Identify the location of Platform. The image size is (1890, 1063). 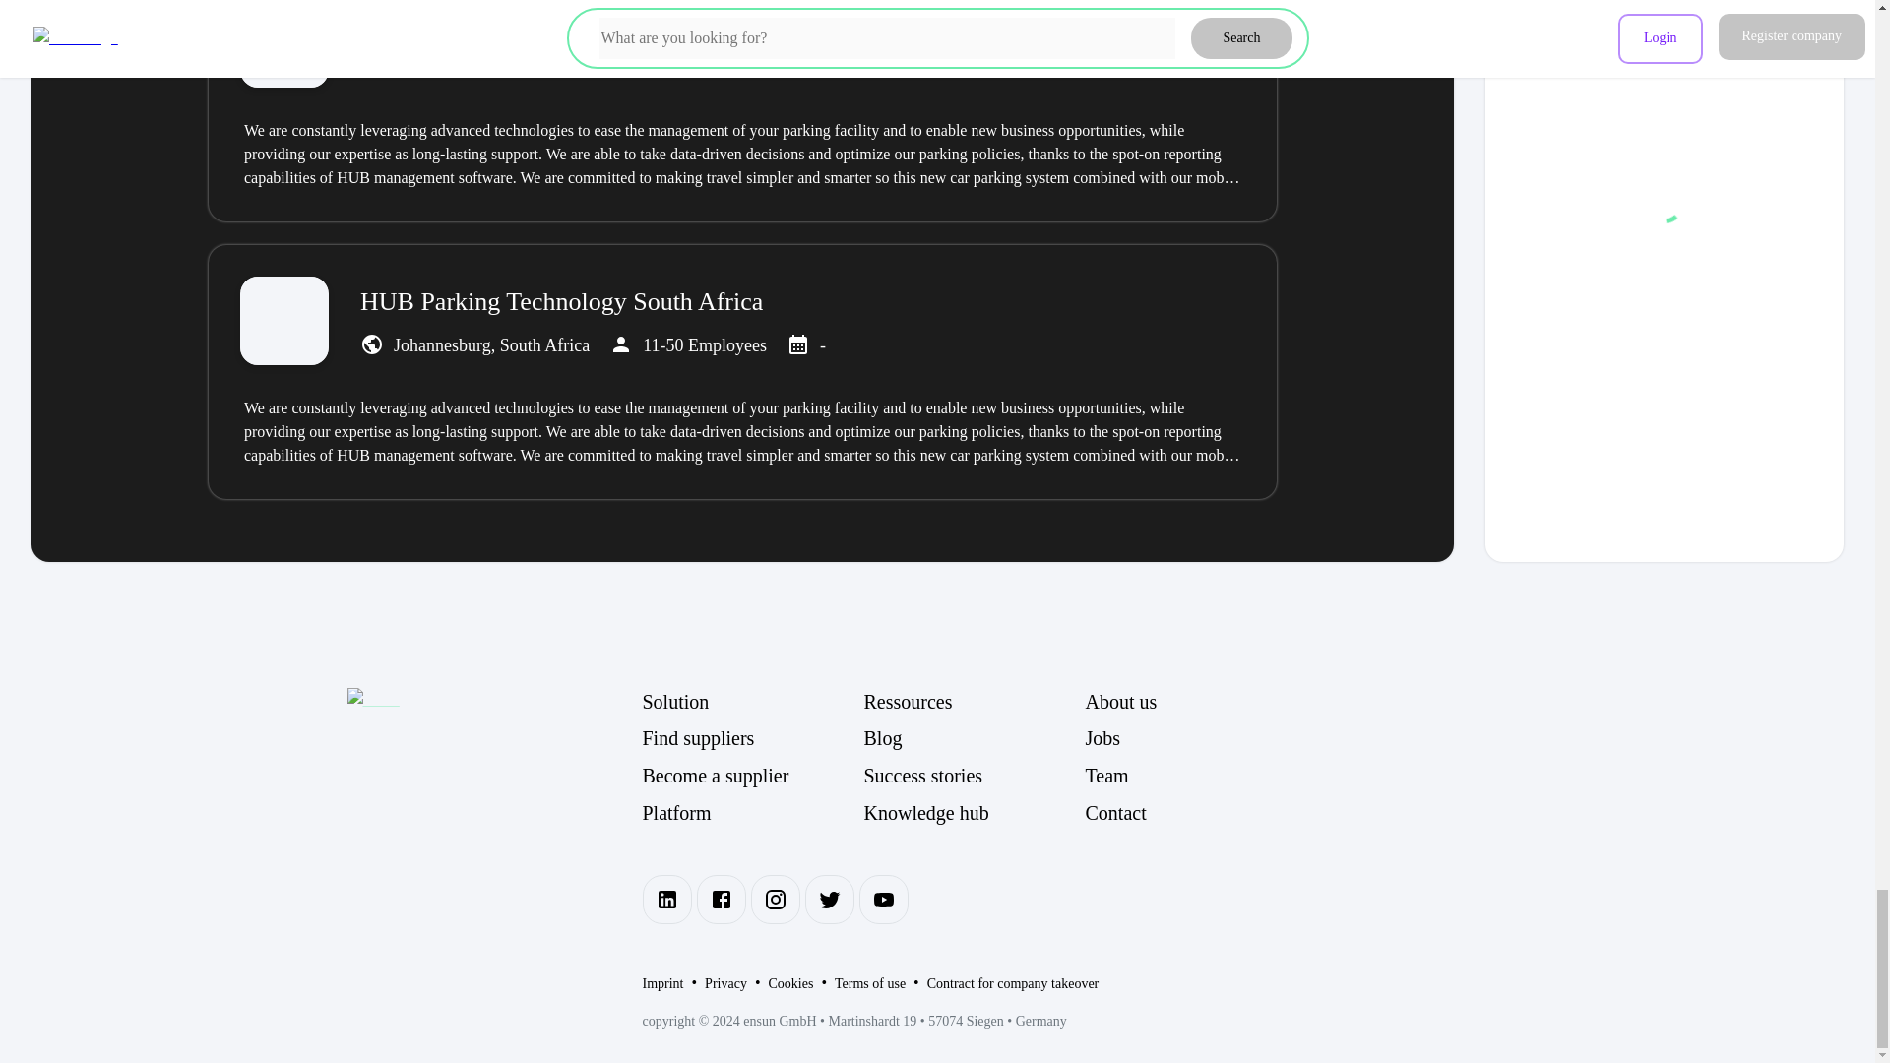
(752, 813).